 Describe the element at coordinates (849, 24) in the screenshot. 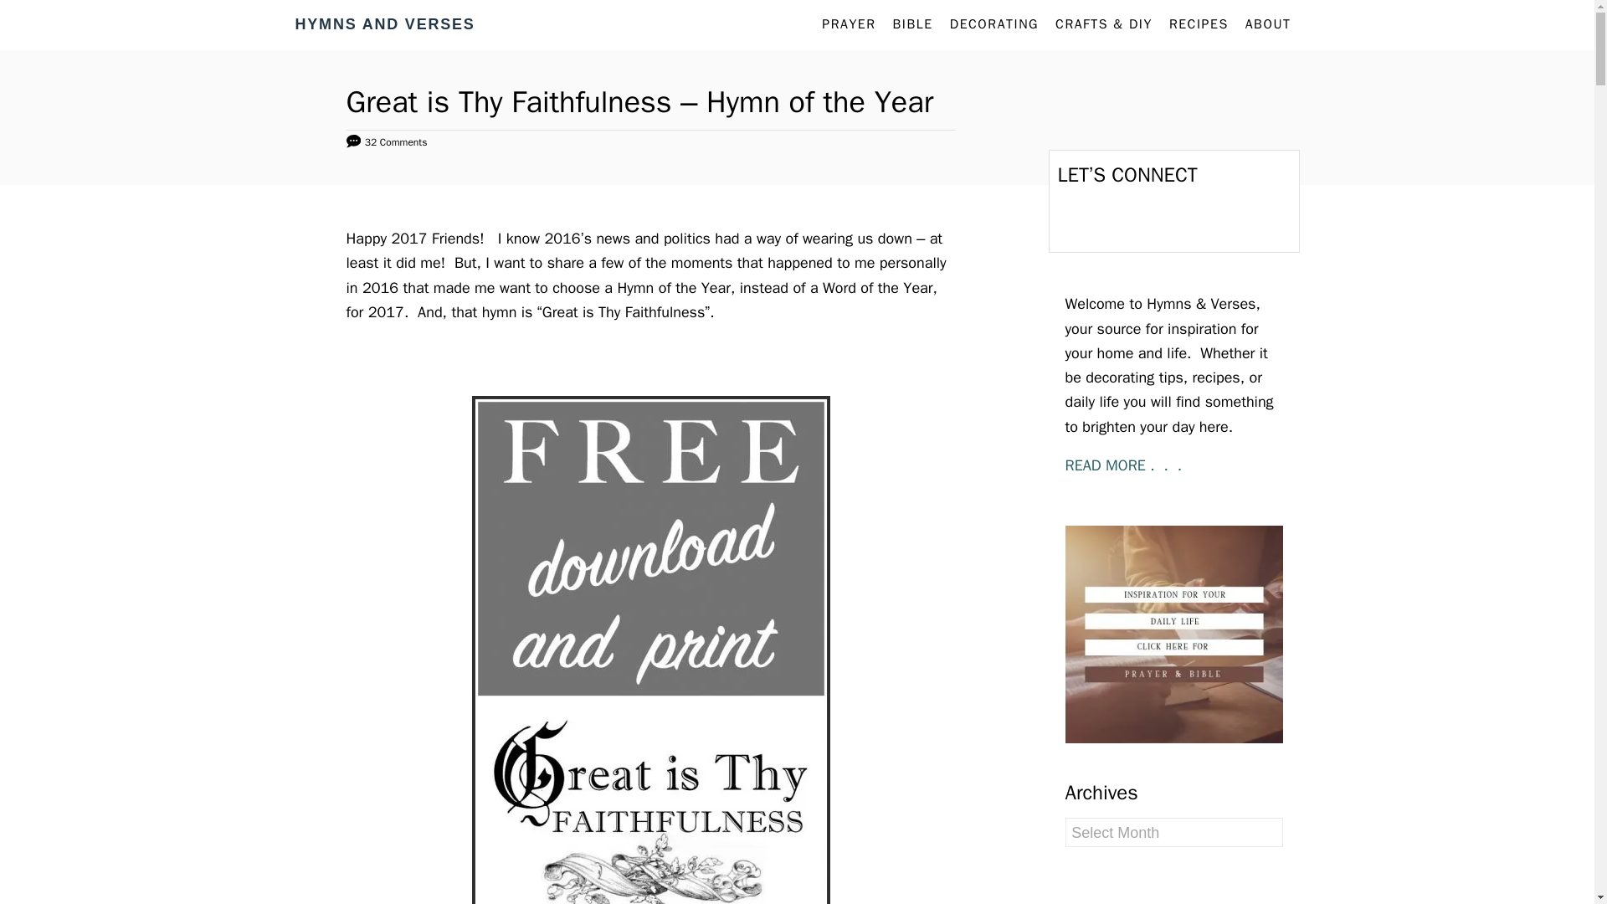

I see `PRAYER` at that location.